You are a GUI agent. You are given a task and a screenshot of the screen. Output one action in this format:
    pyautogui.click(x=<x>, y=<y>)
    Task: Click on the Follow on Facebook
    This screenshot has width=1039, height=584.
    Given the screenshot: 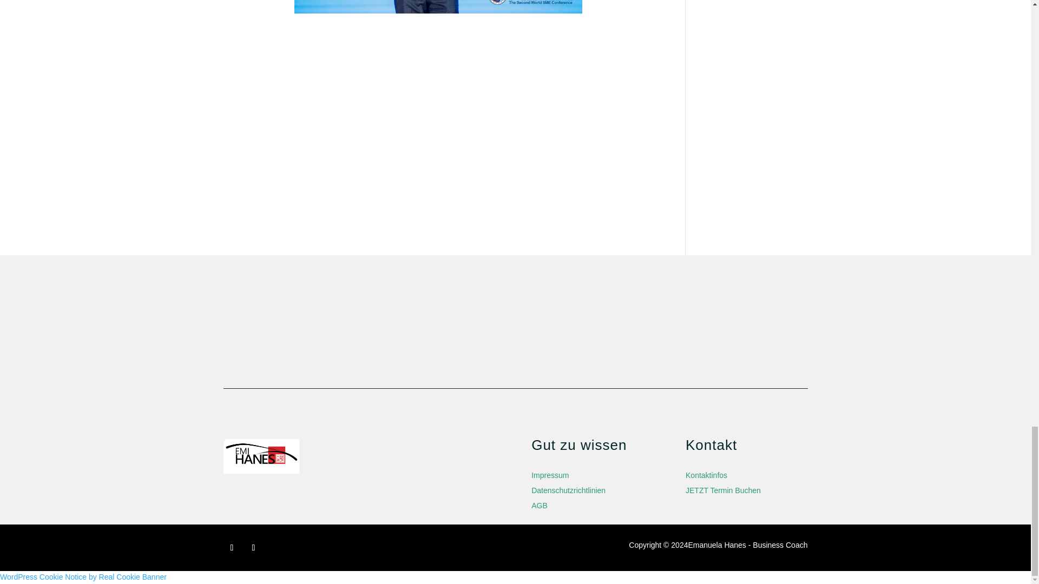 What is the action you would take?
    pyautogui.click(x=232, y=547)
    